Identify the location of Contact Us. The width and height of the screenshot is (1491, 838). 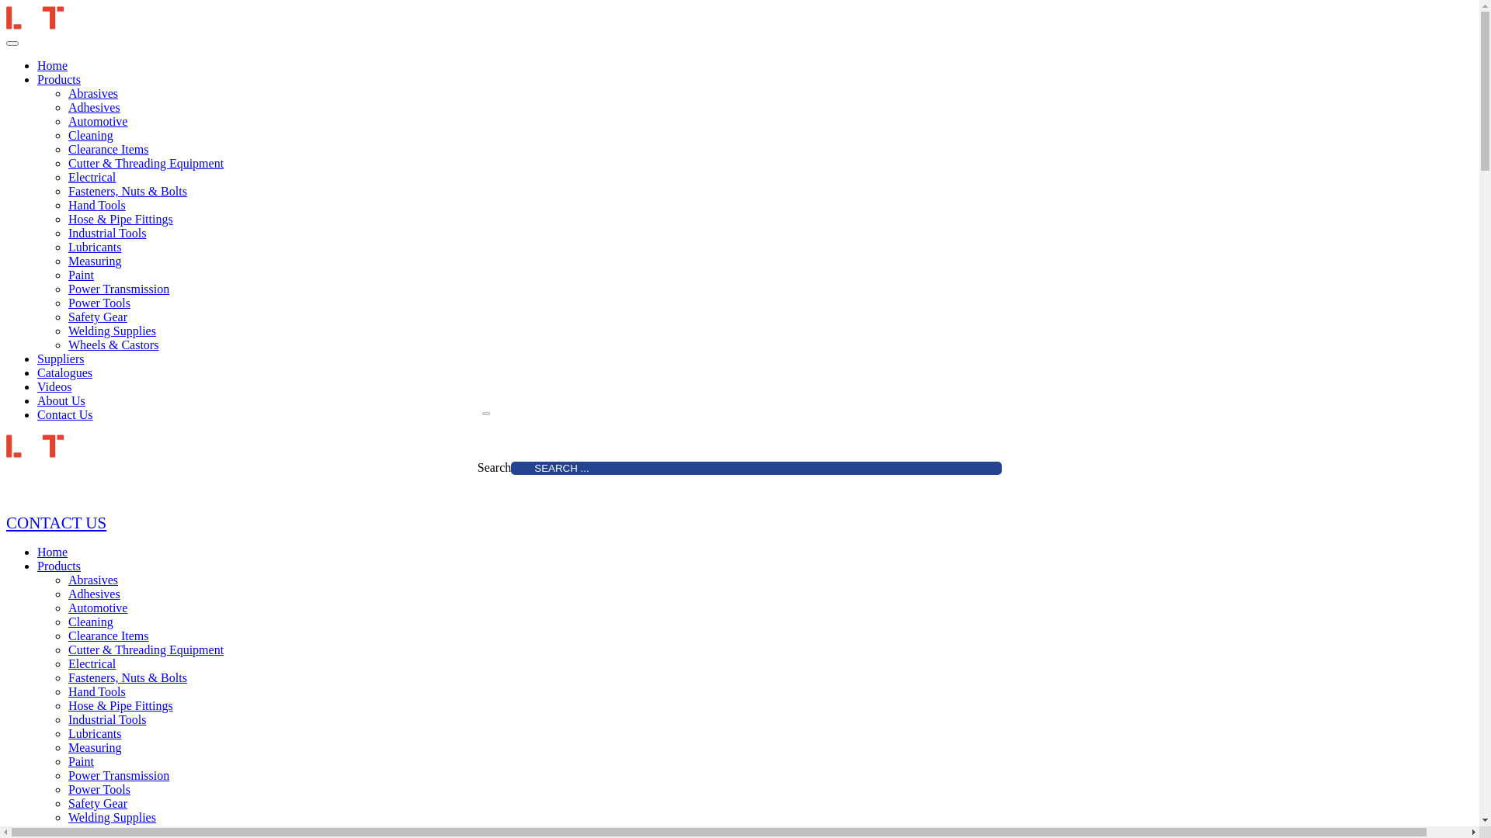
(65, 414).